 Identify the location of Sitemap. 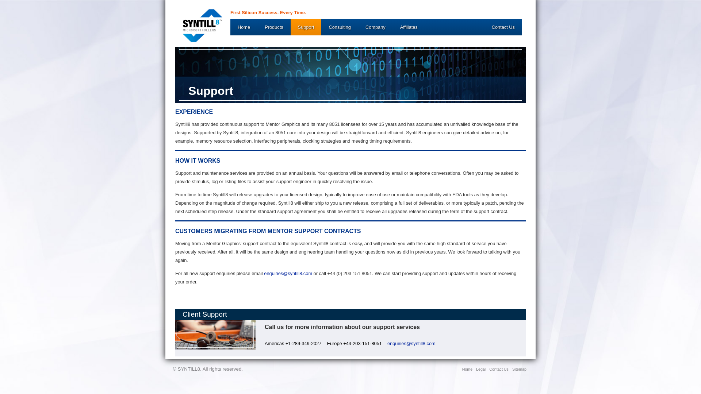
(519, 369).